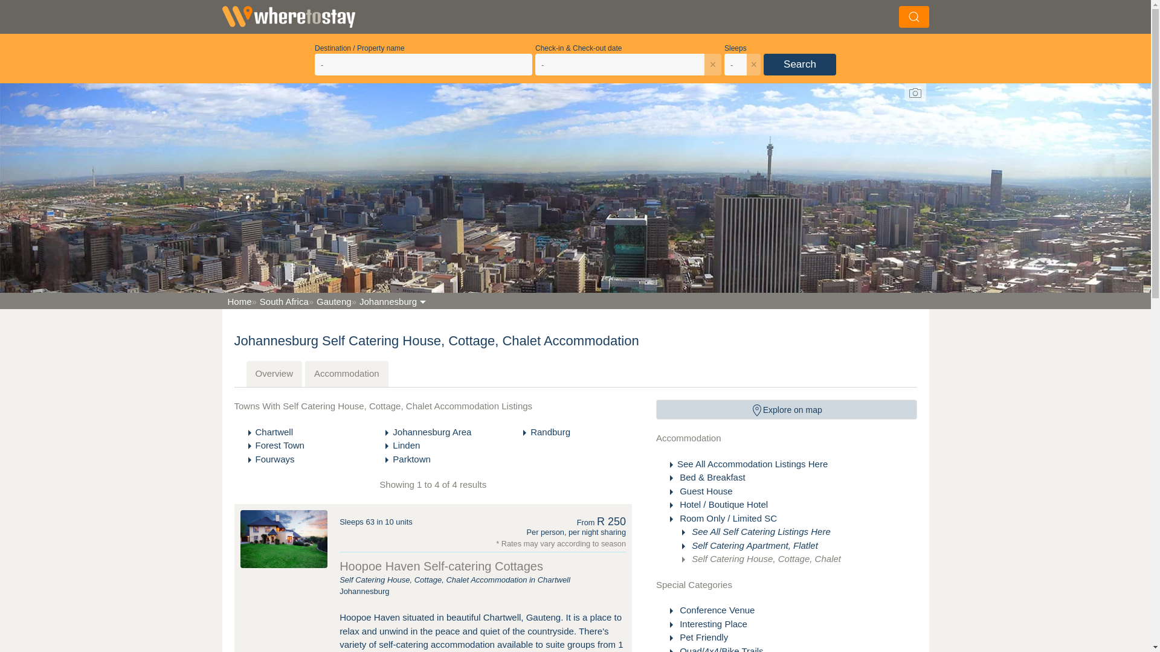  Describe the element at coordinates (274, 432) in the screenshot. I see `Chartwell` at that location.